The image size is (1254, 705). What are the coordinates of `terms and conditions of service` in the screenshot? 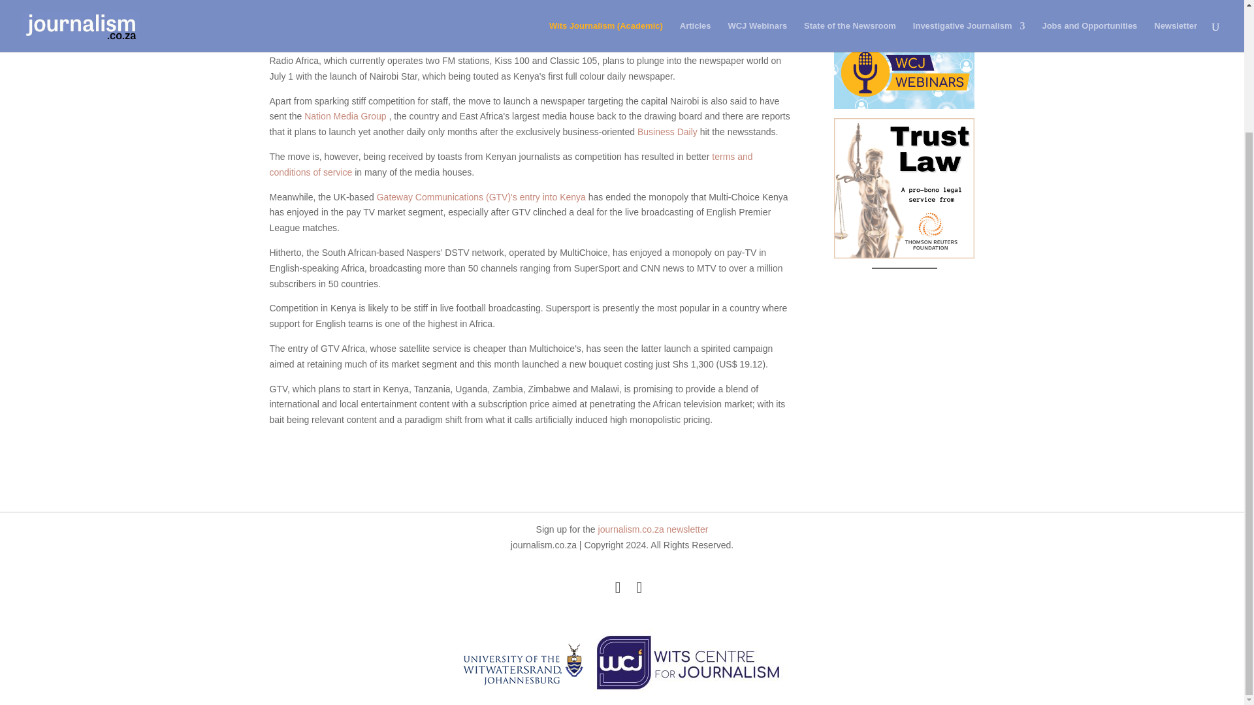 It's located at (511, 164).